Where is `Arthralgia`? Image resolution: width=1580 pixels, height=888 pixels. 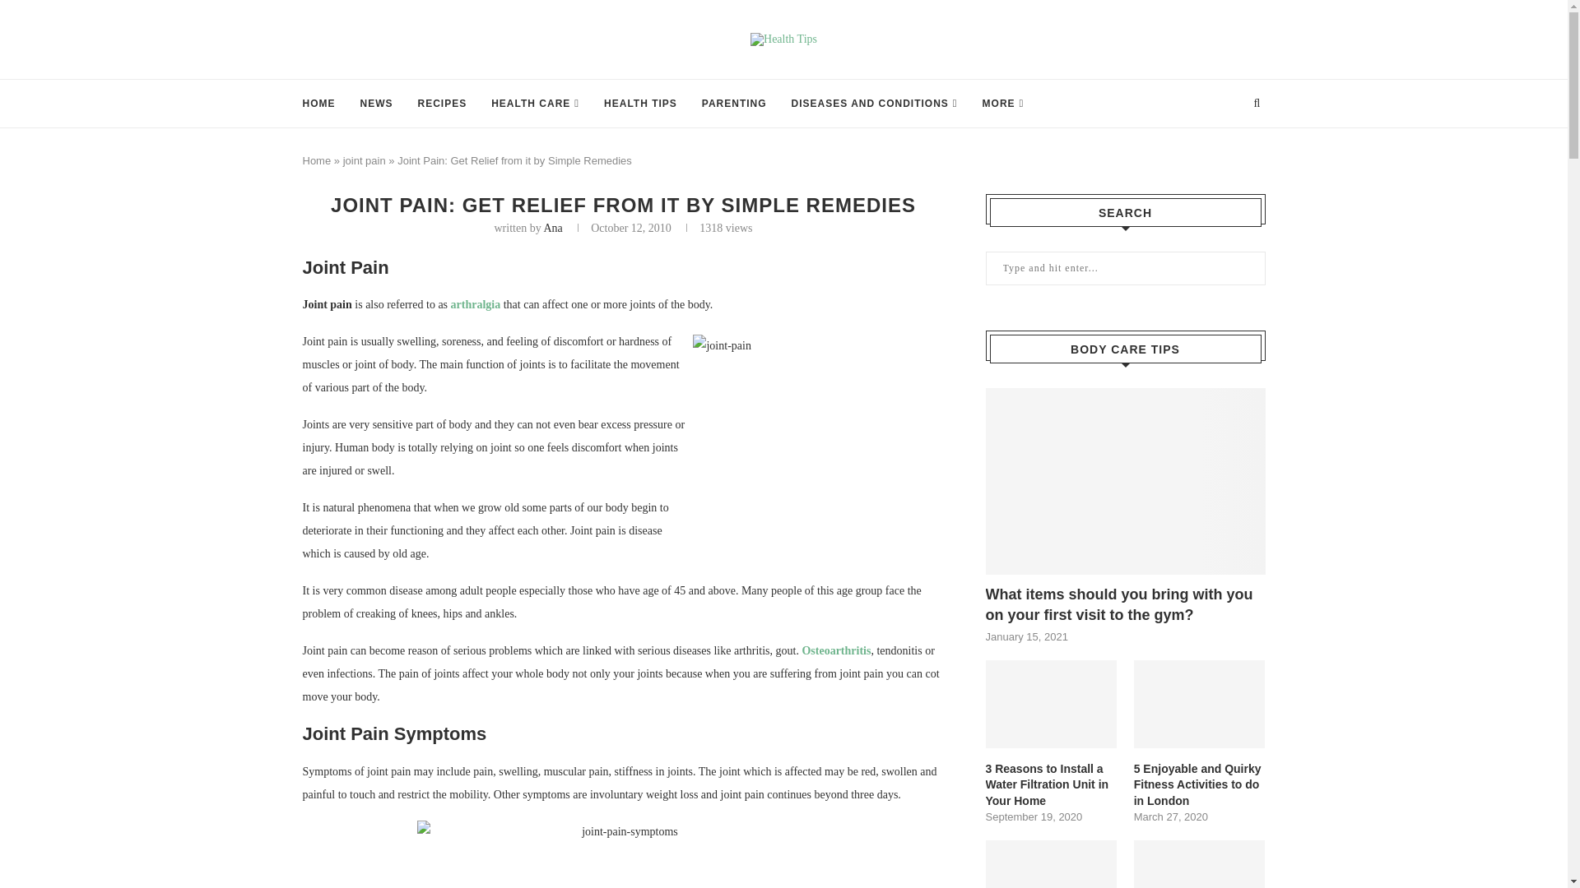 Arthralgia is located at coordinates (476, 304).